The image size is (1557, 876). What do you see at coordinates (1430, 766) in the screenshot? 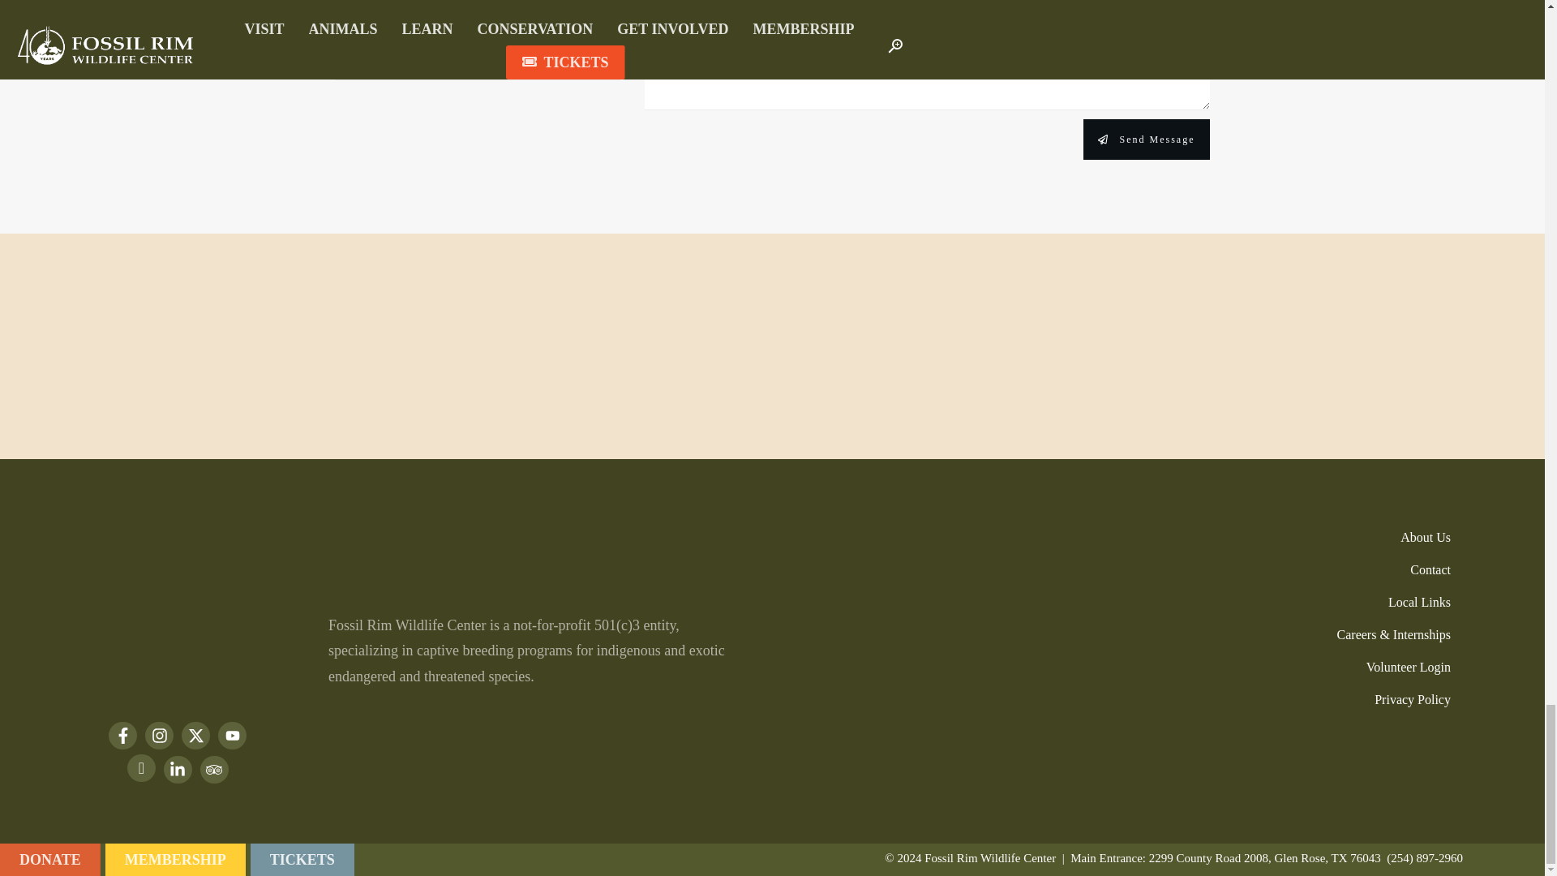
I see `profile-GOLD2021-seal` at bounding box center [1430, 766].